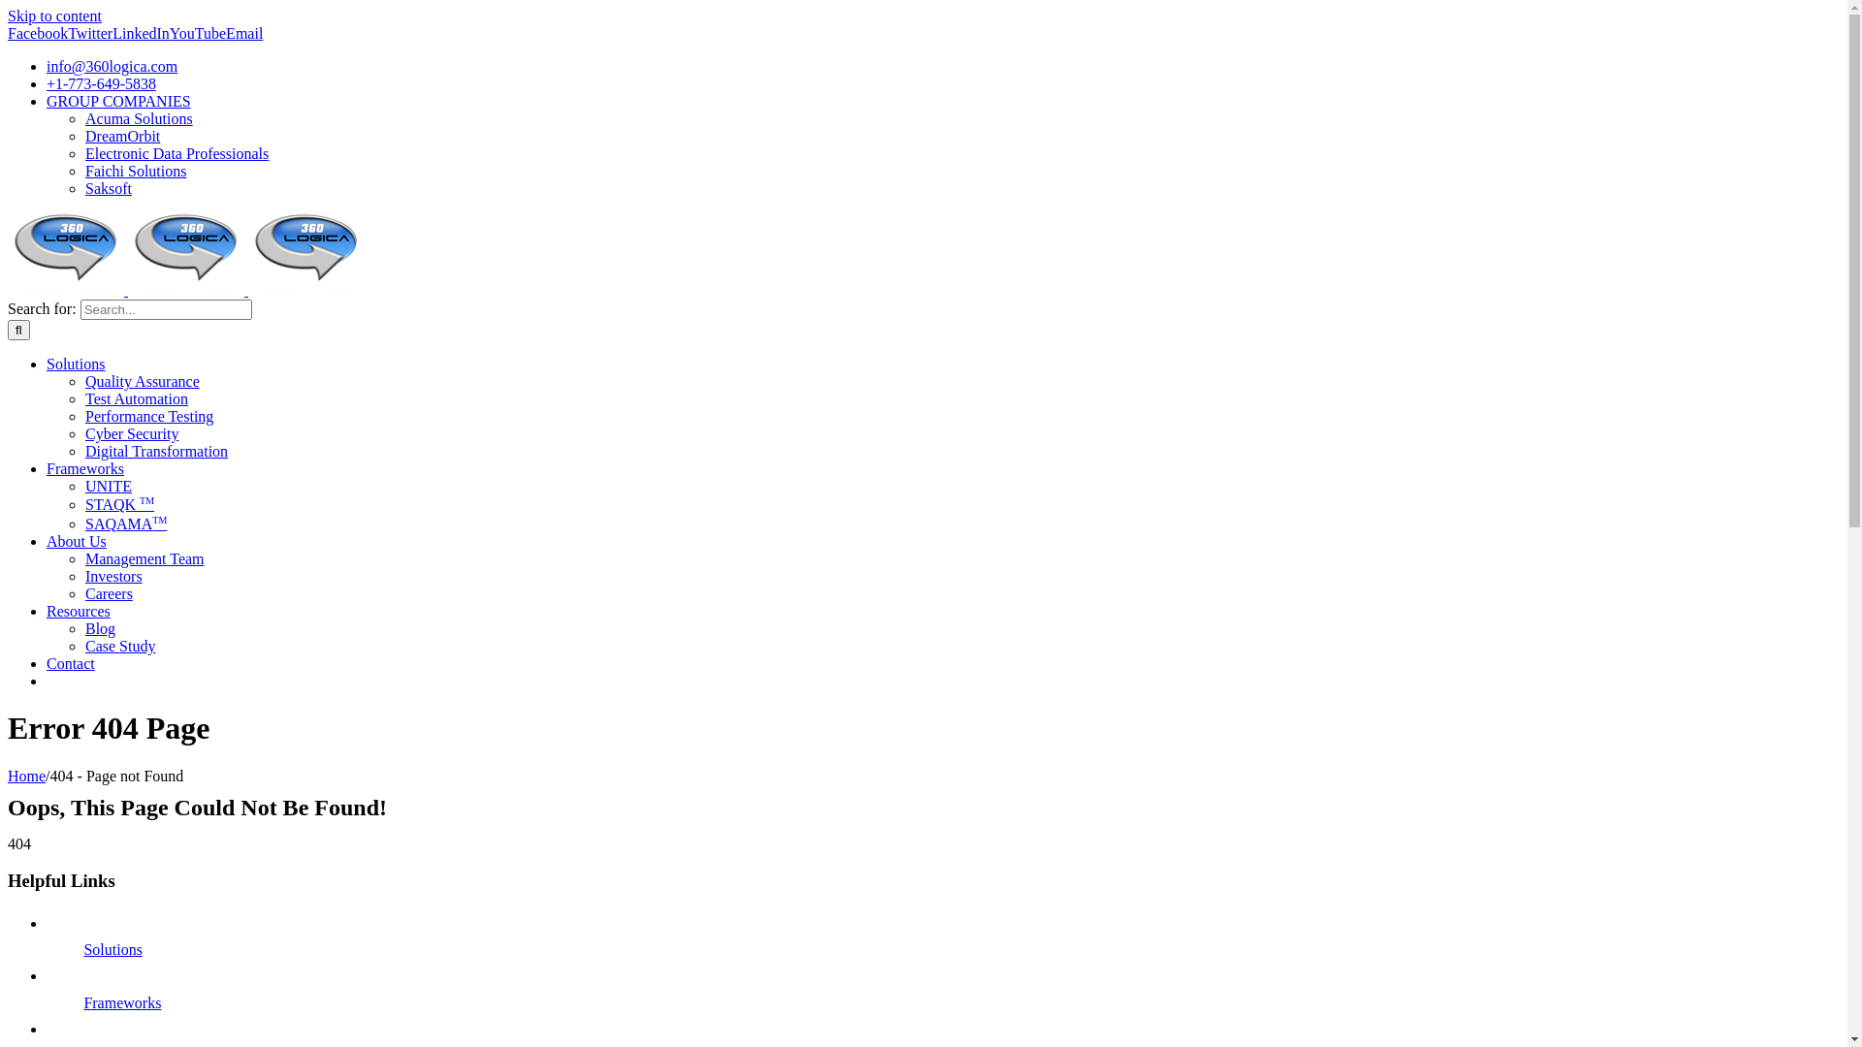 This screenshot has width=1862, height=1047. I want to click on Contact, so click(71, 663).